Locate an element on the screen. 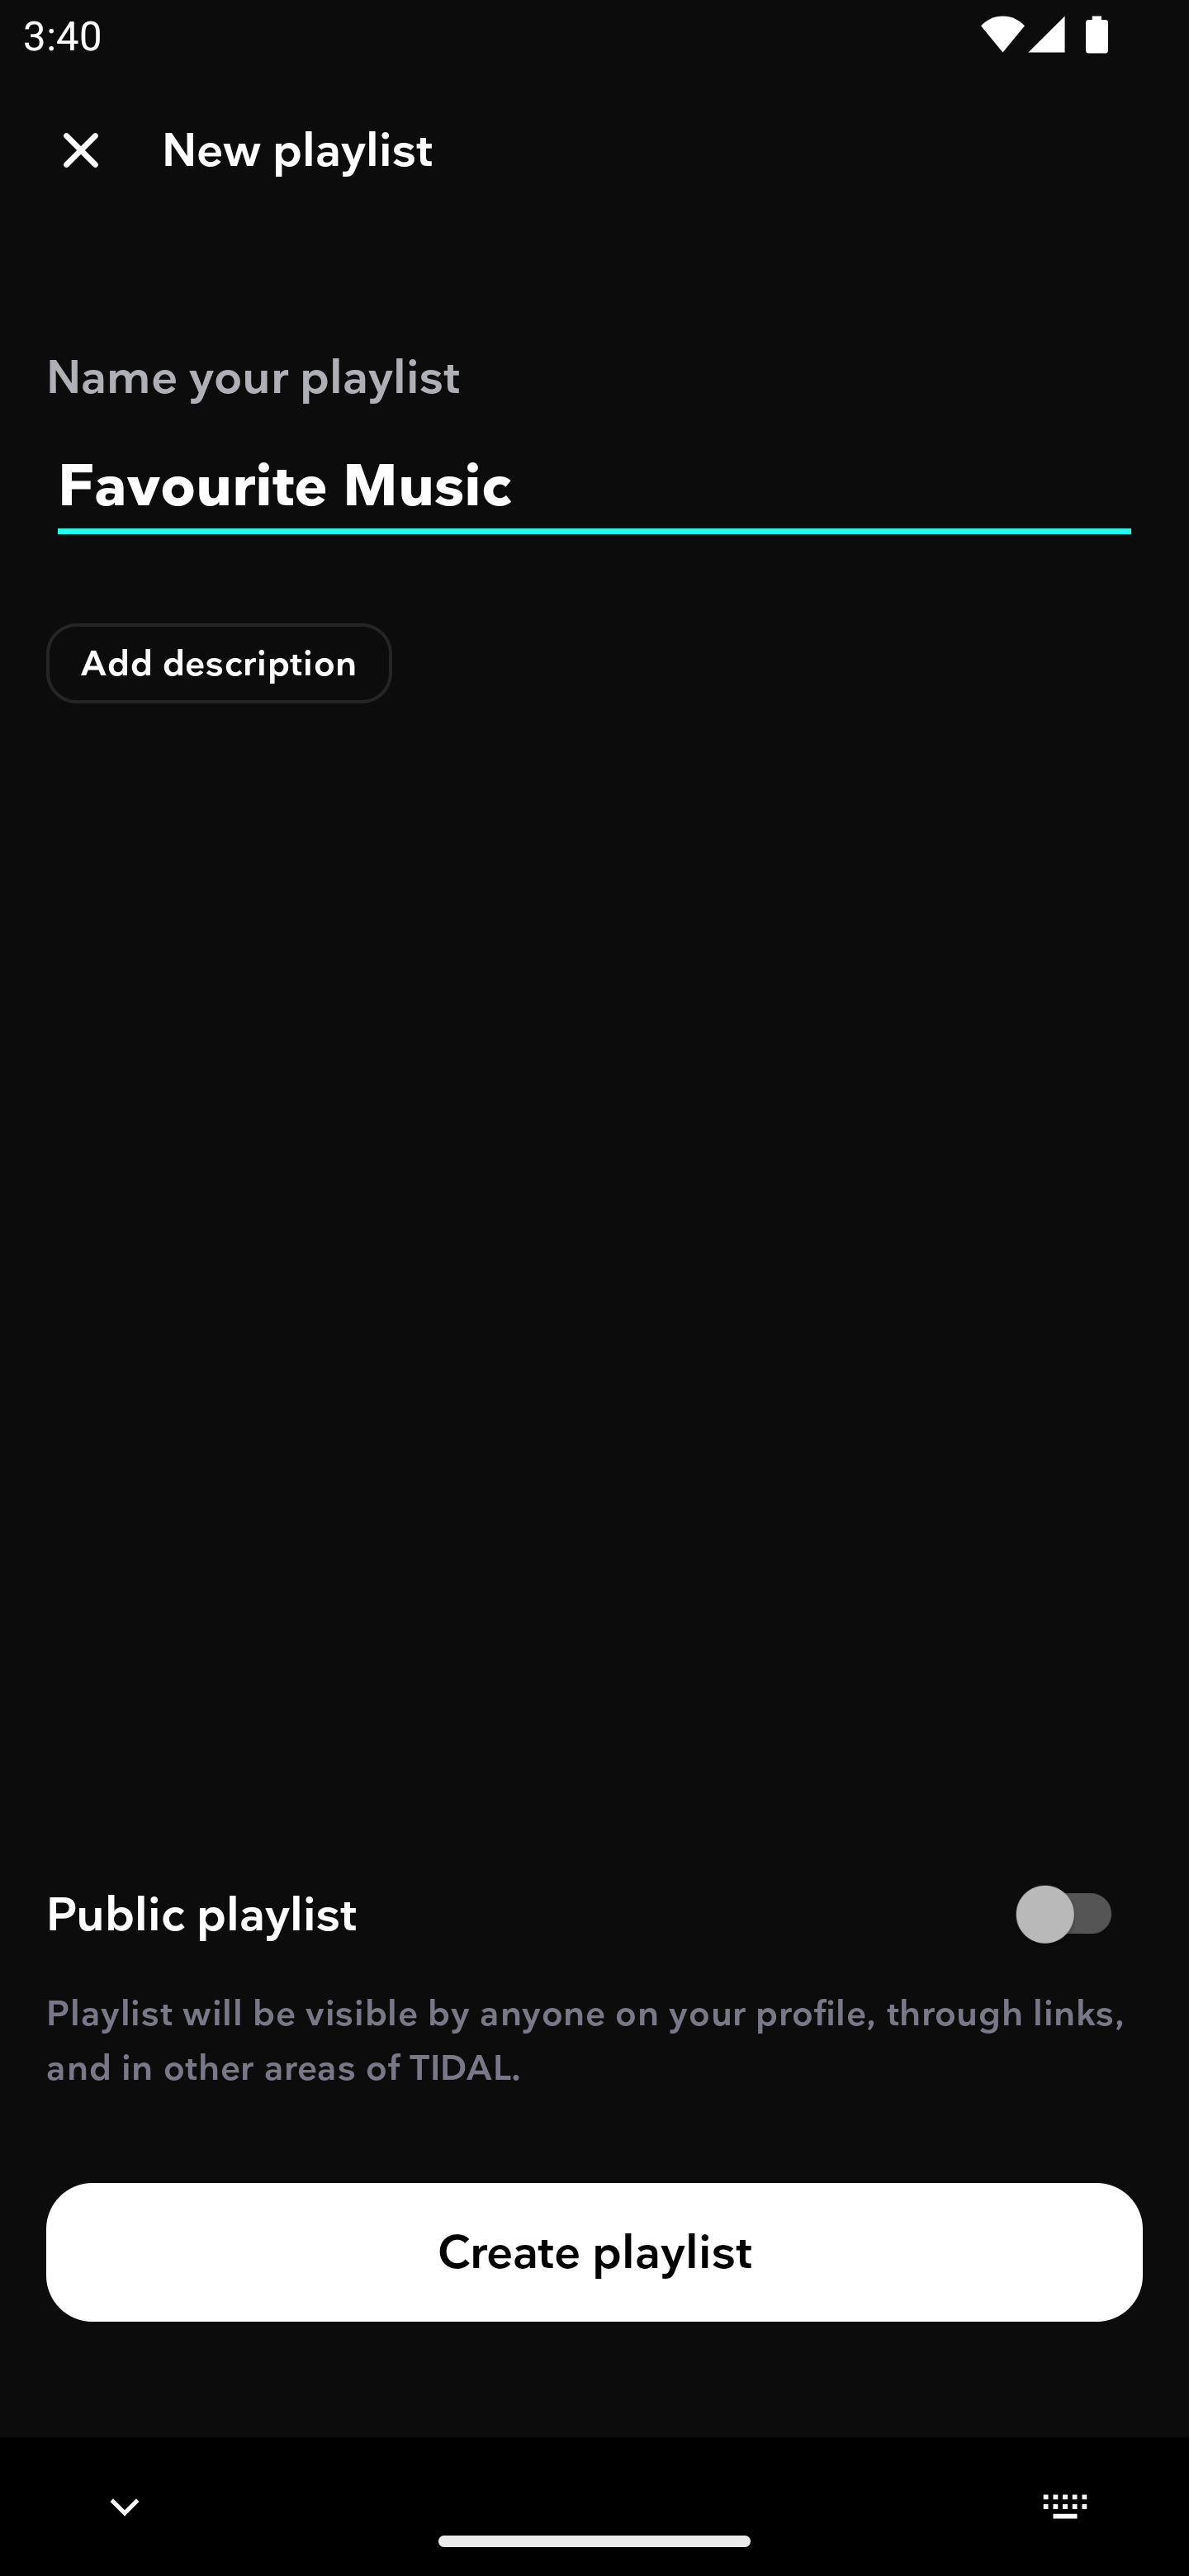 The width and height of the screenshot is (1189, 2576). Back is located at coordinates (81, 150).